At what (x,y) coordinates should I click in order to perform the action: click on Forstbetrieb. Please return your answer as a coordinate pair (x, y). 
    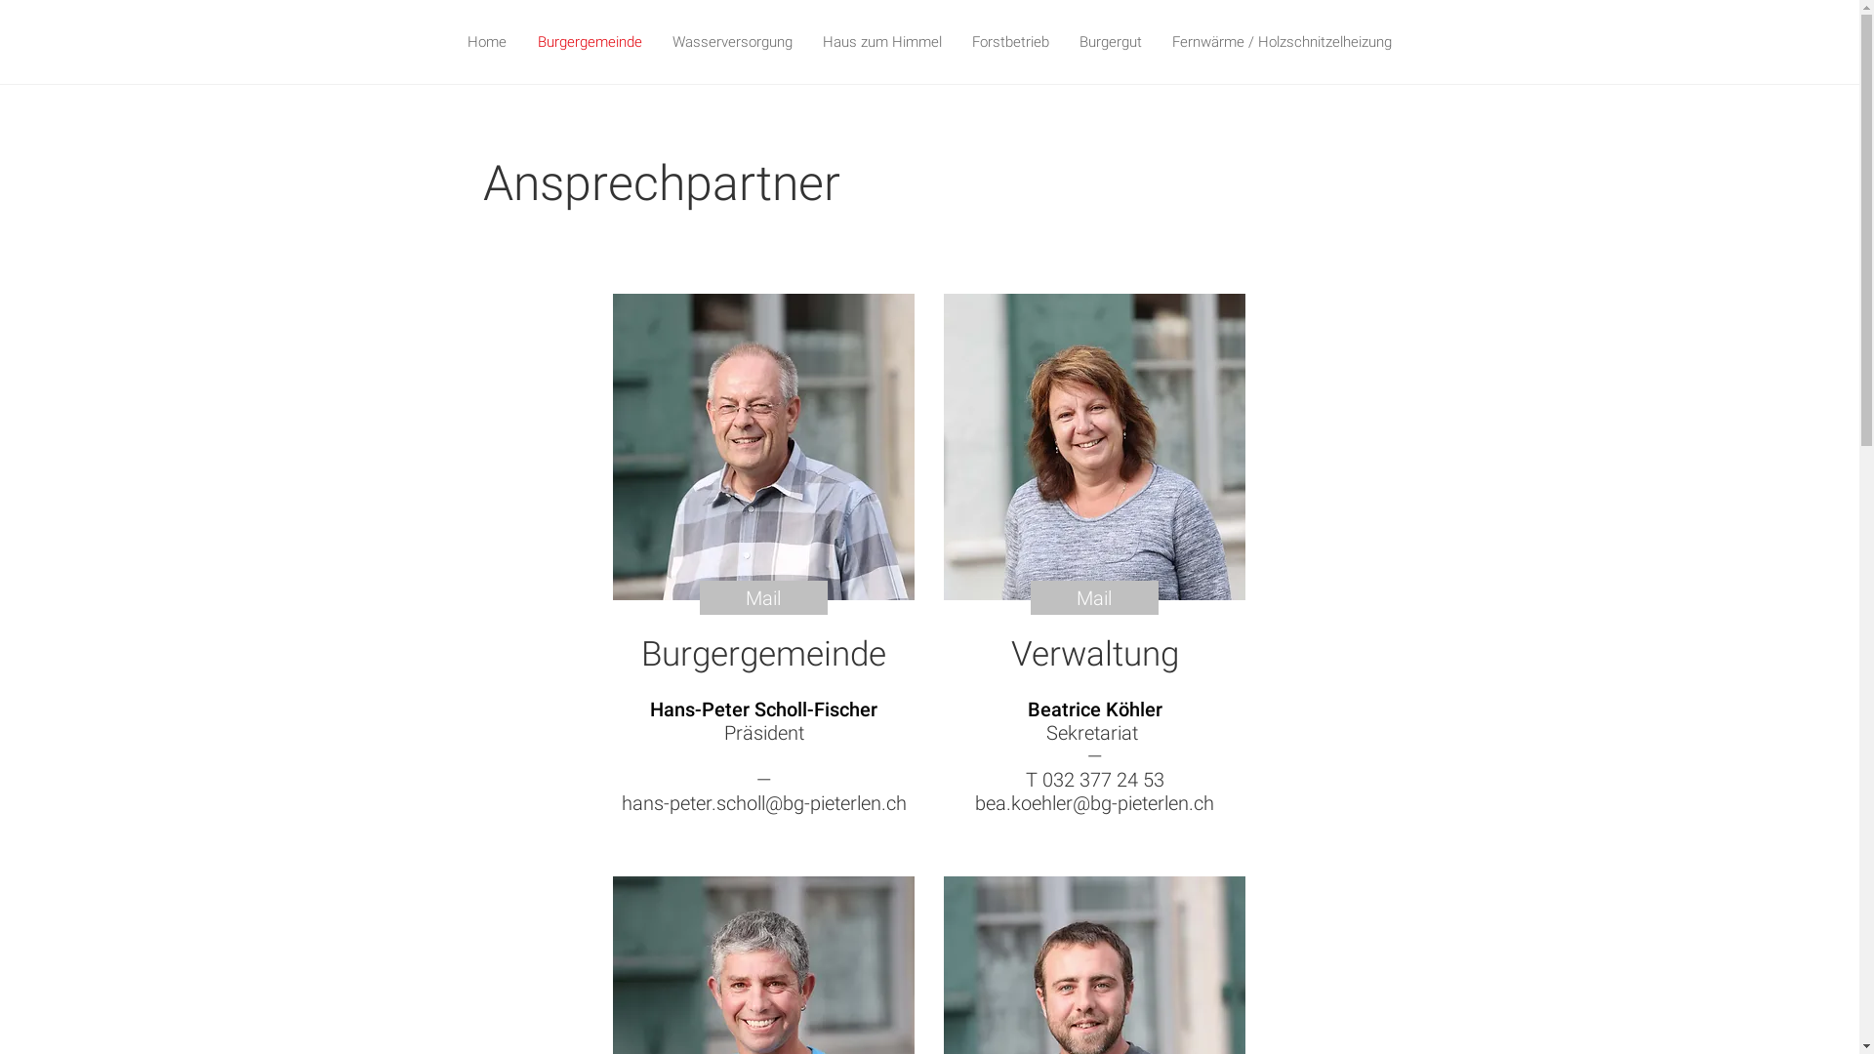
    Looking at the image, I should click on (1009, 43).